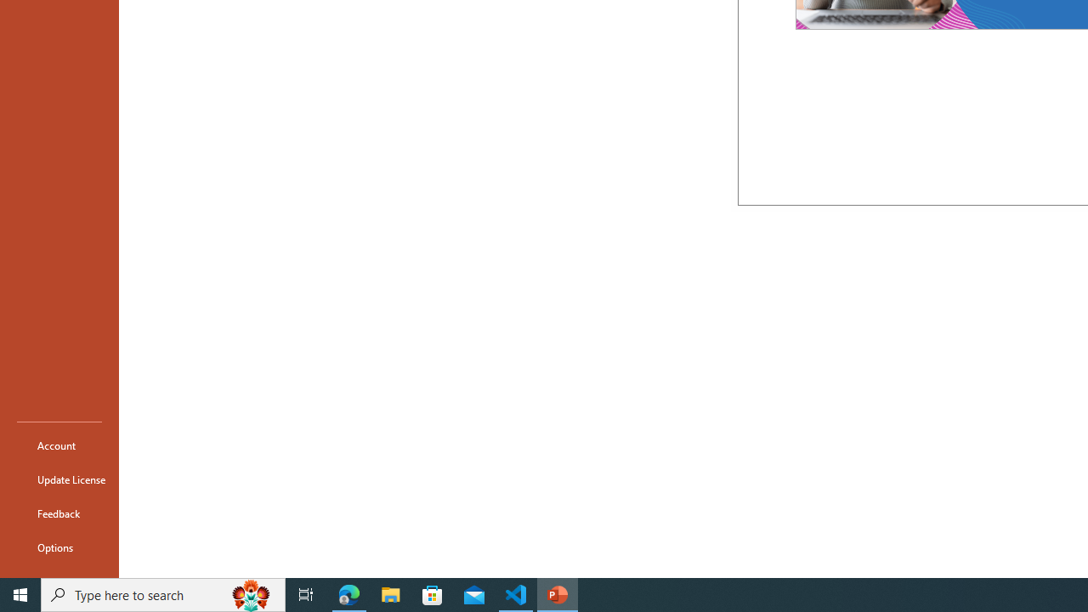 Image resolution: width=1088 pixels, height=612 pixels. Describe the element at coordinates (59, 479) in the screenshot. I see `Update License` at that location.